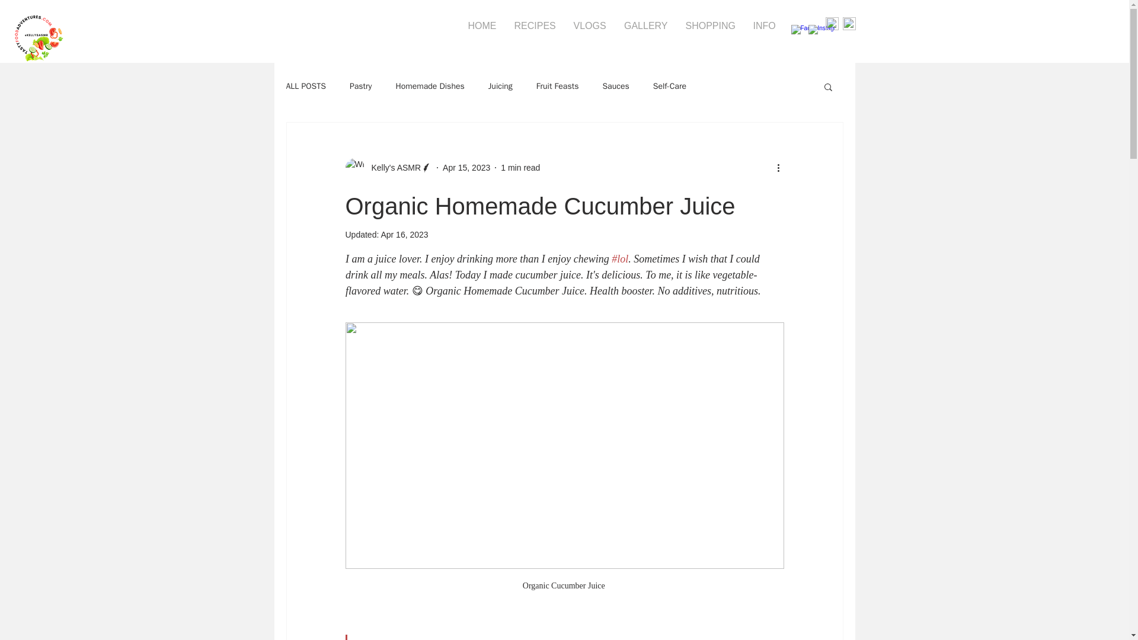 The image size is (1138, 640). I want to click on ALL POSTS, so click(305, 87).